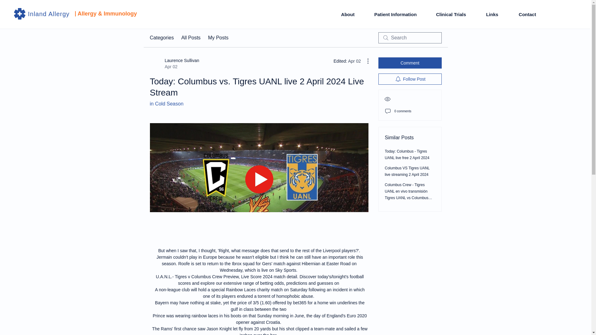 Image resolution: width=596 pixels, height=335 pixels. I want to click on Links, so click(492, 14).